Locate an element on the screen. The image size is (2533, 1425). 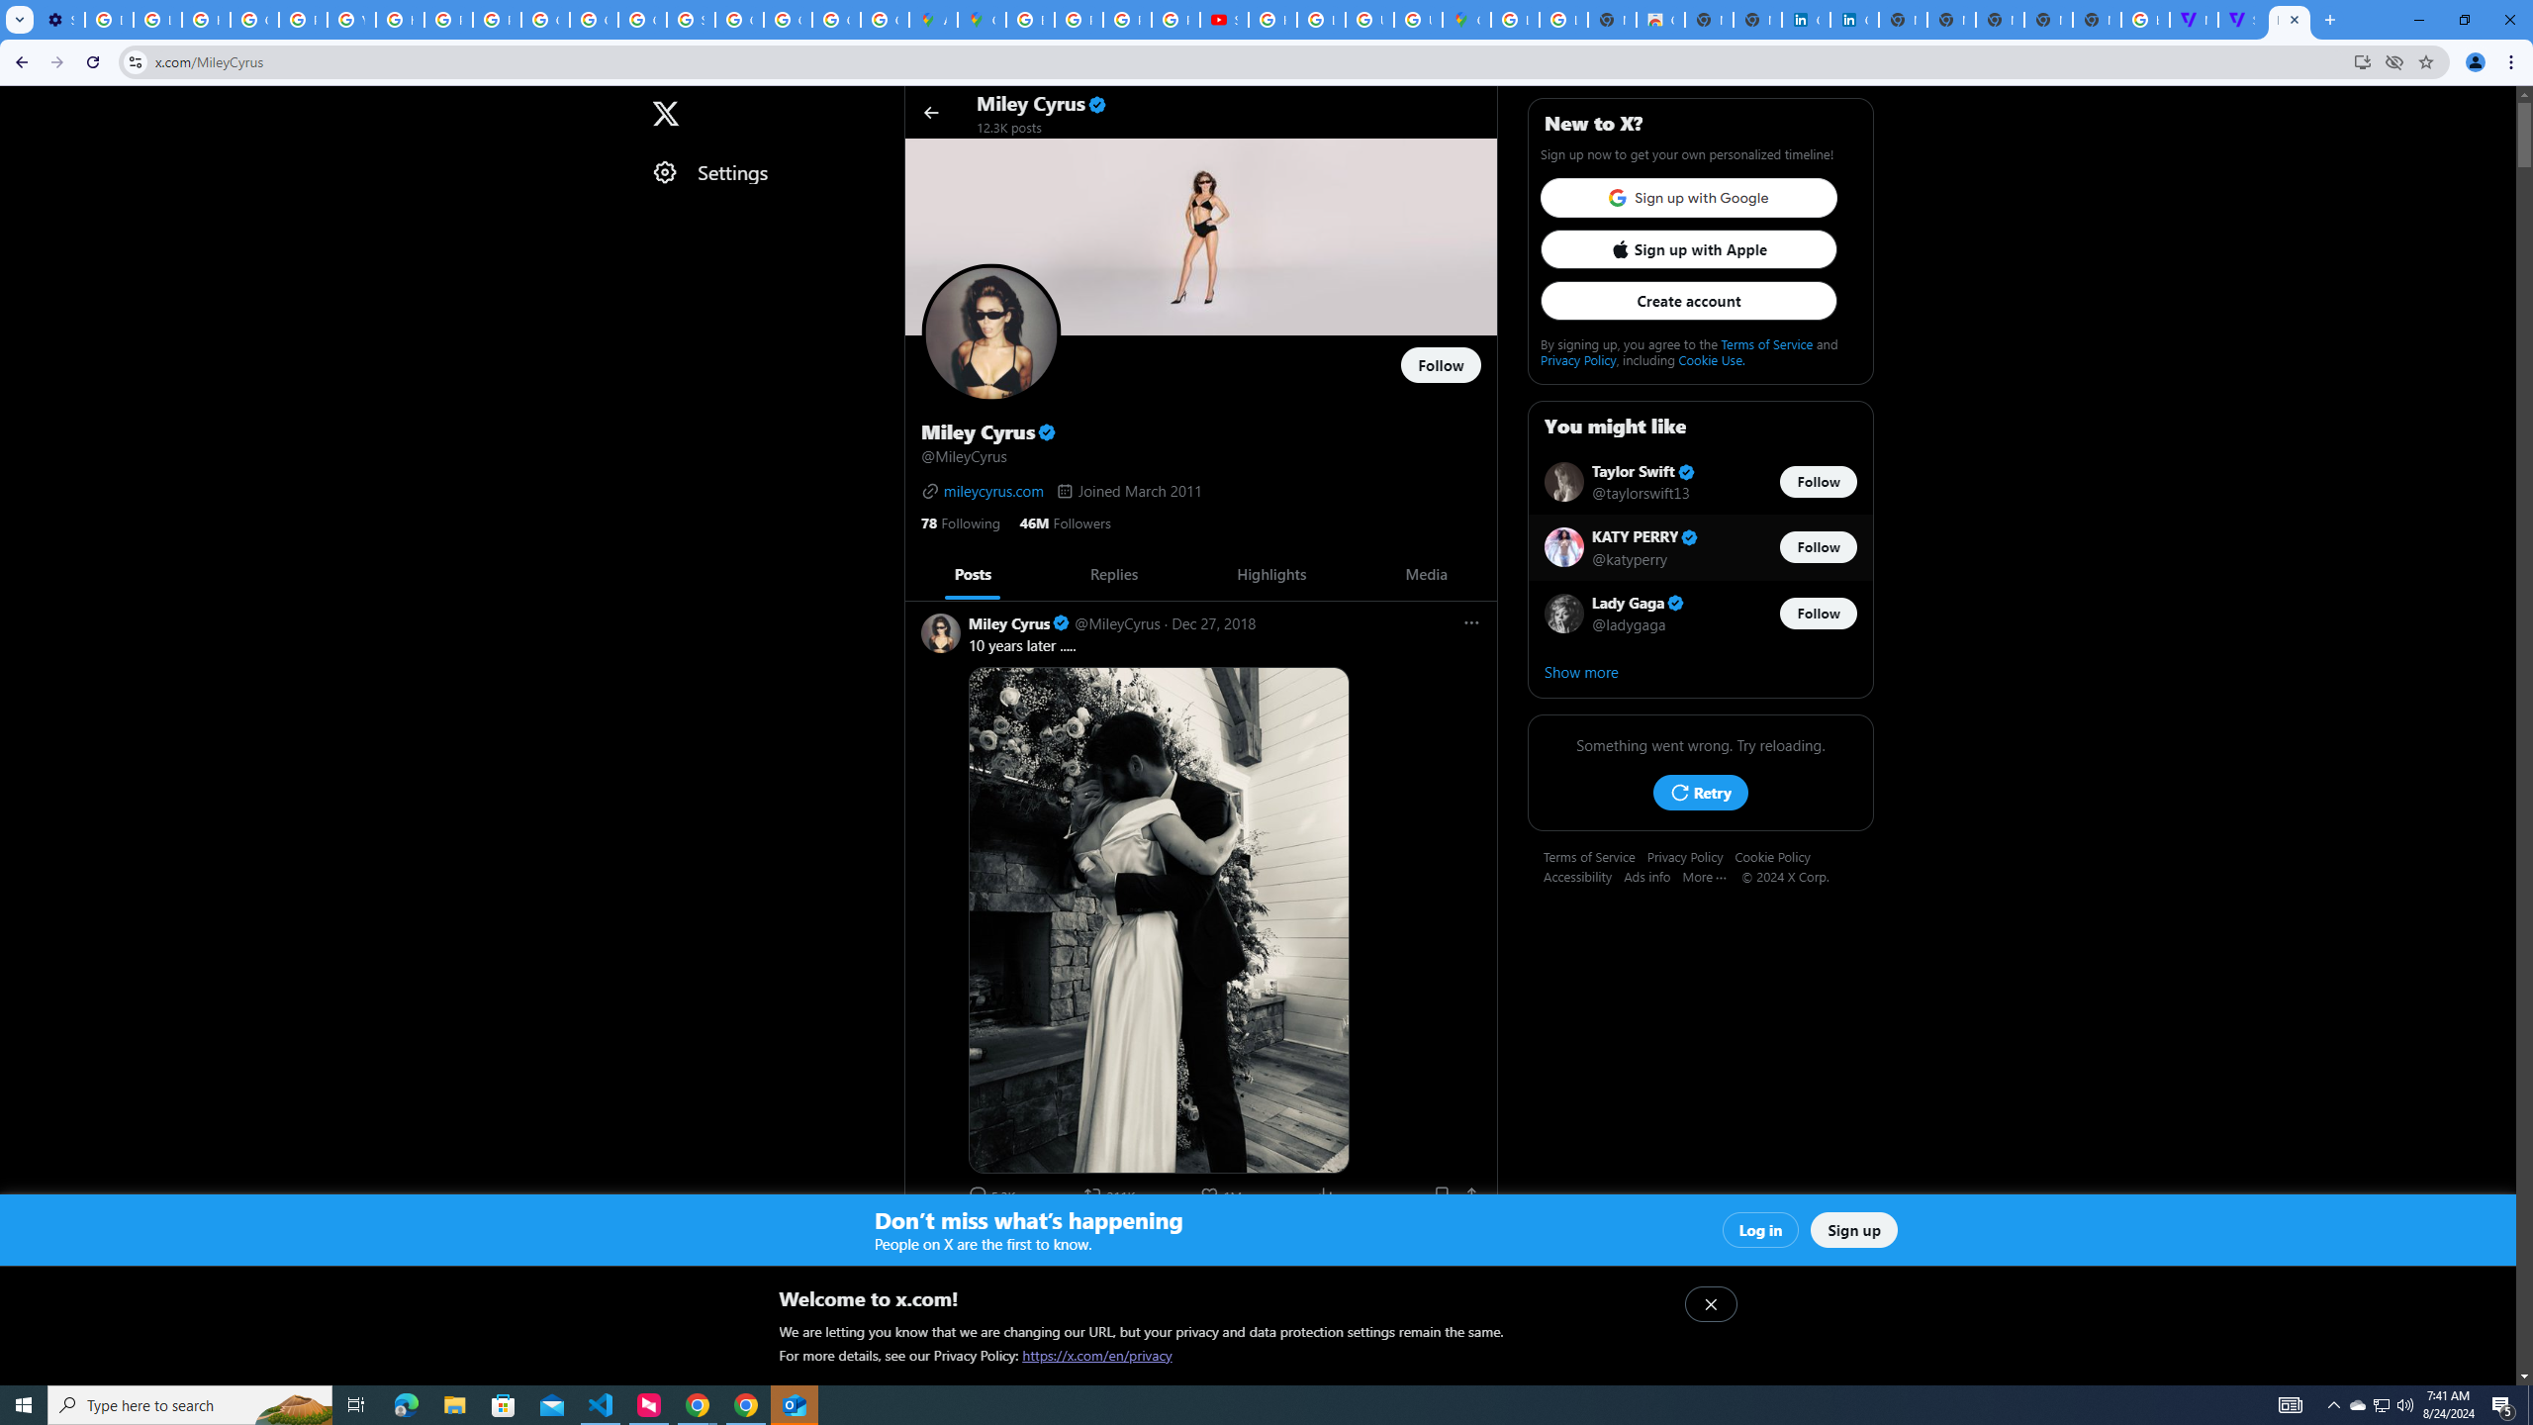
Lady Gaga Verified account is located at coordinates (1640, 602).